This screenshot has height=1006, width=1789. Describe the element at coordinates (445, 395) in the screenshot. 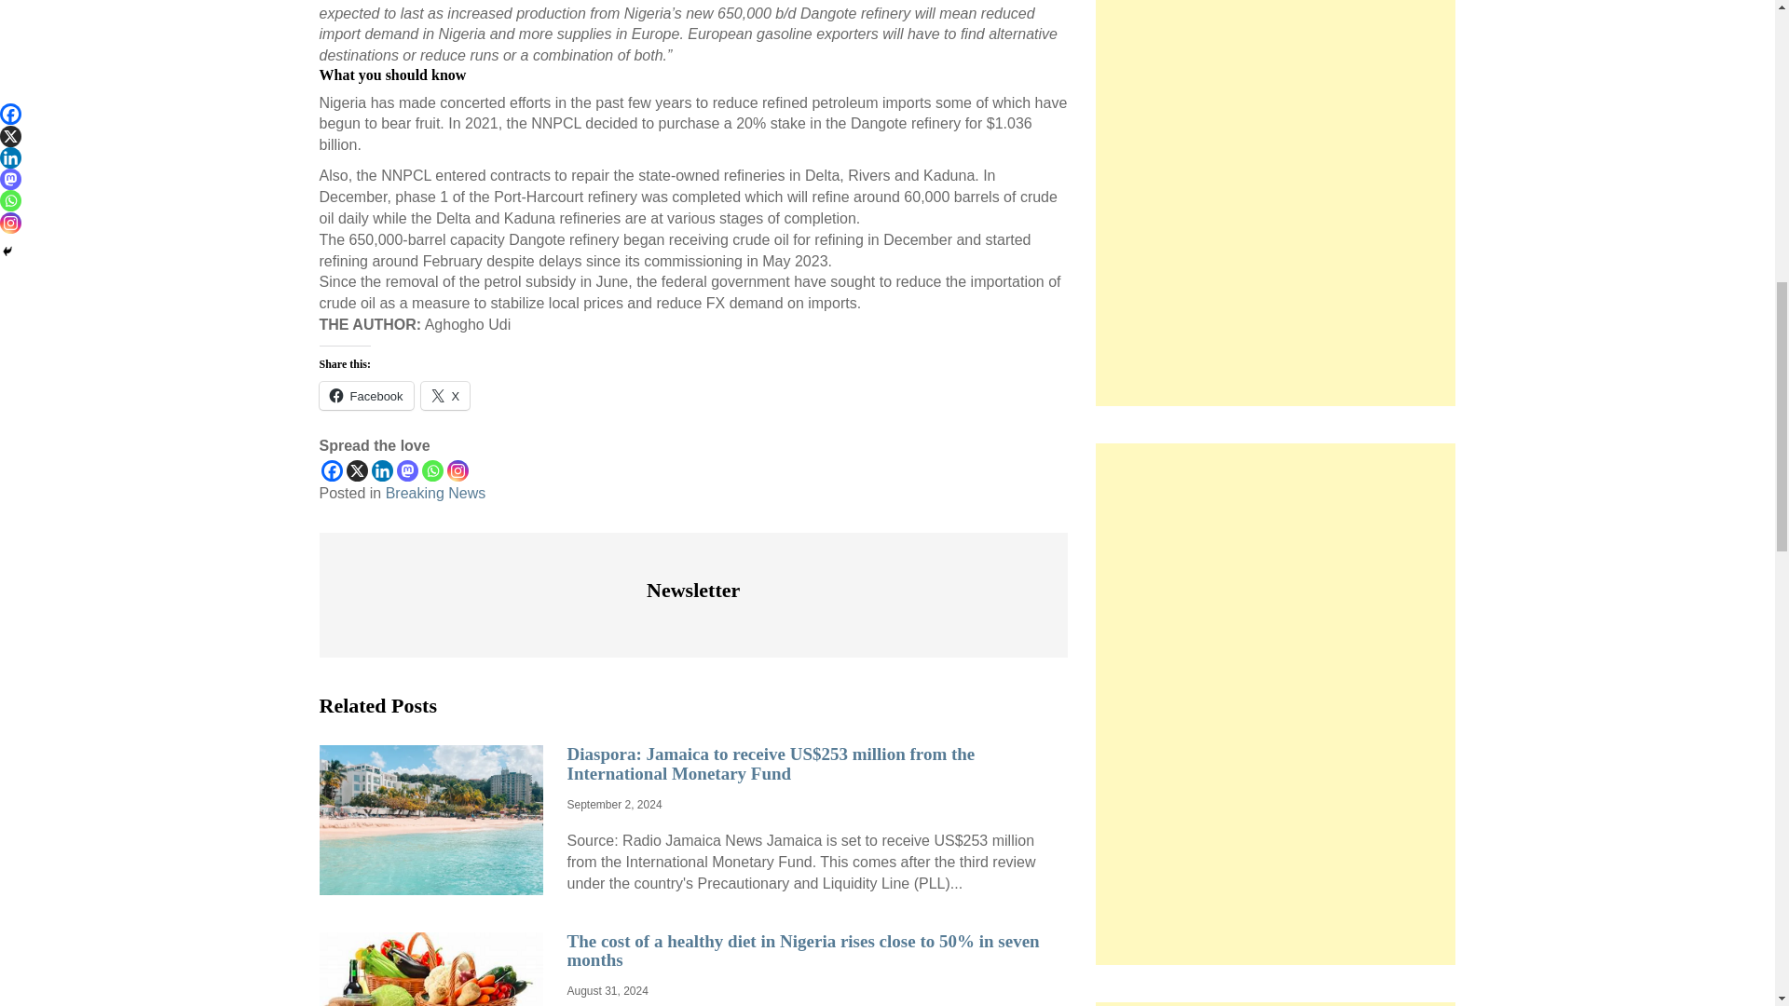

I see `Click to share on X` at that location.